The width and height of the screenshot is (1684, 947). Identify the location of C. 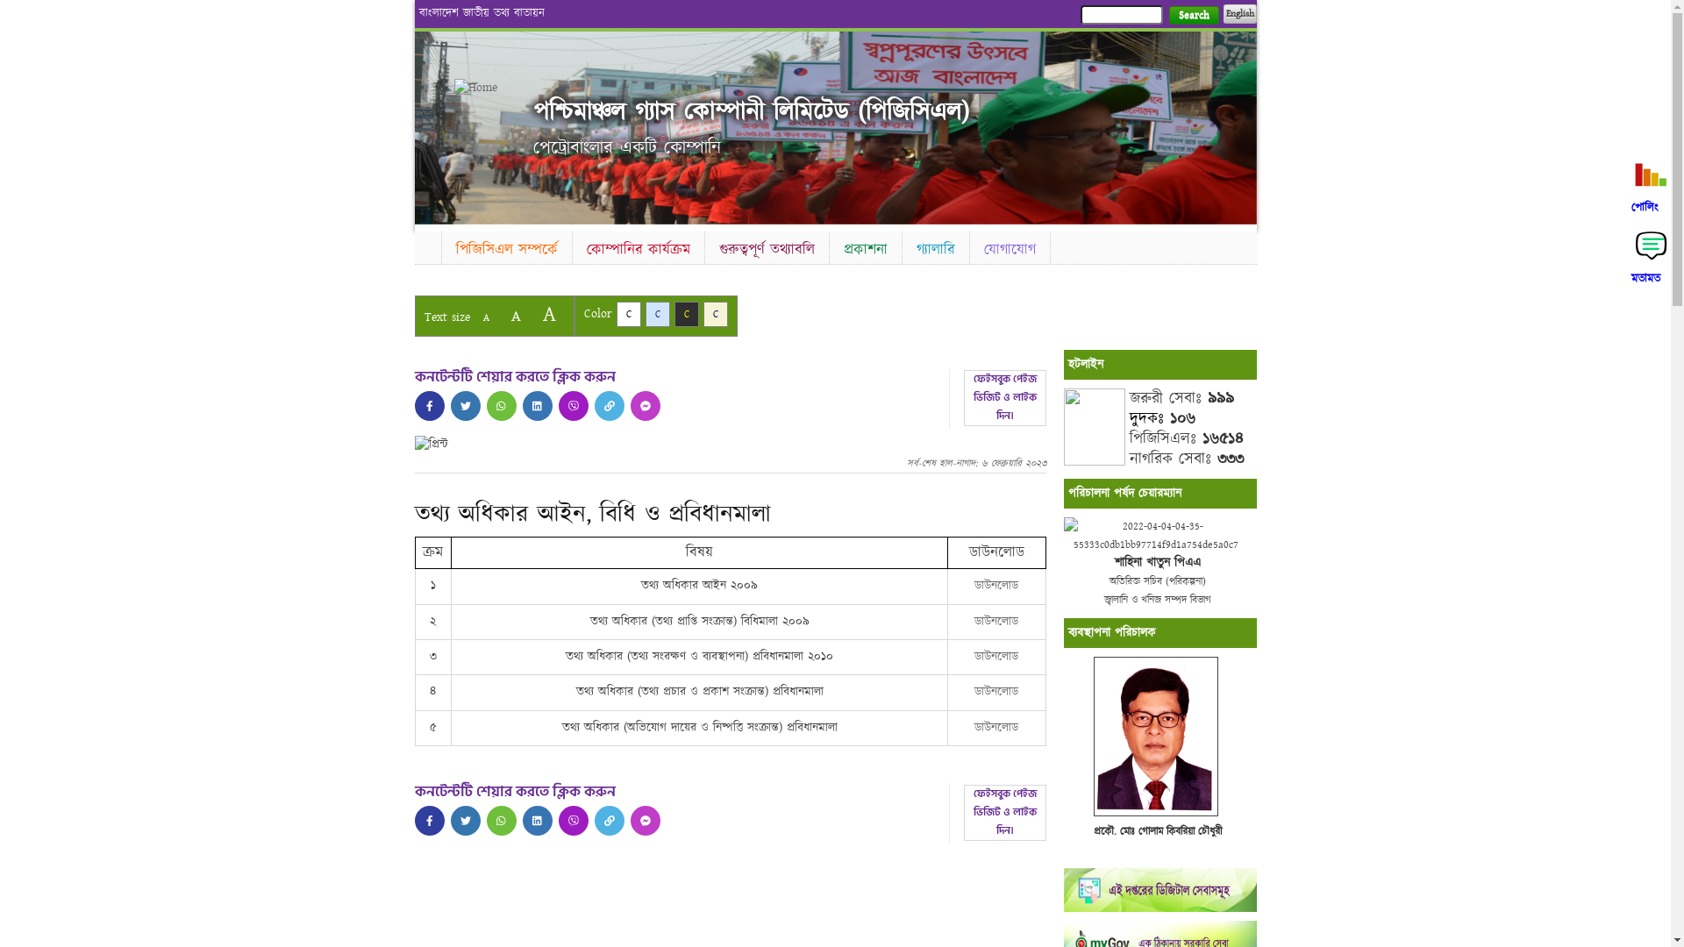
(686, 314).